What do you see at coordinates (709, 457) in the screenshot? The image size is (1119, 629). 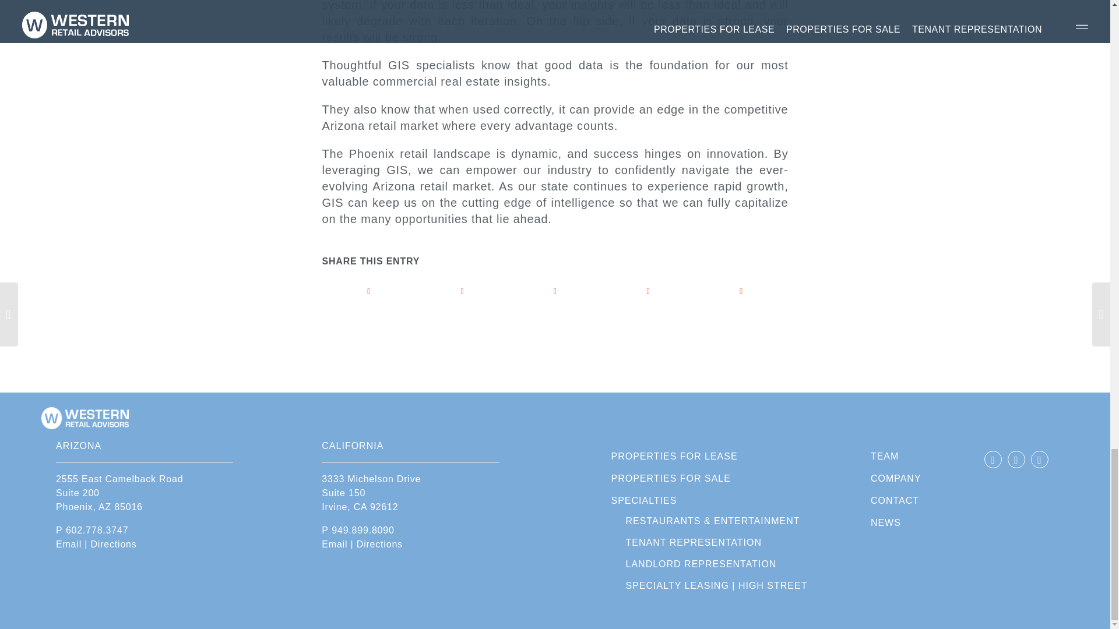 I see `PROPERTIES FOR LEASE` at bounding box center [709, 457].